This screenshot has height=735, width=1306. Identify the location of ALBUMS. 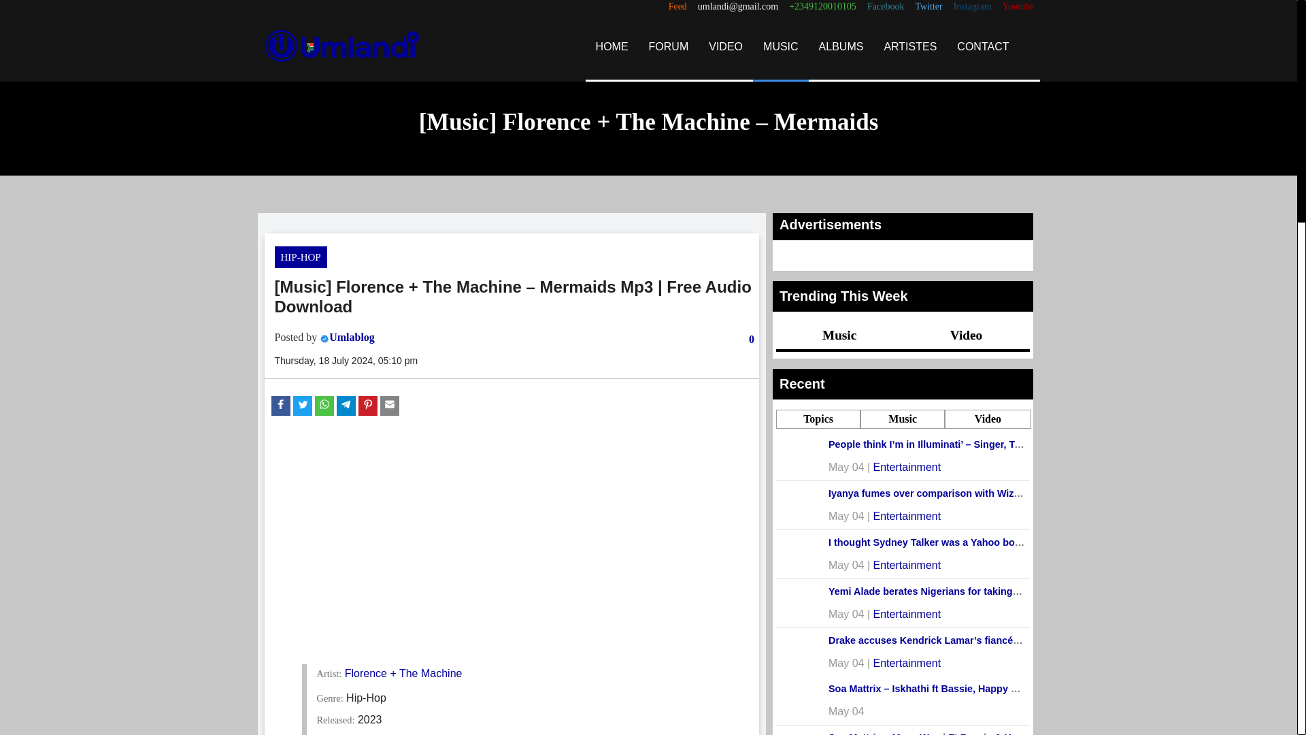
(841, 46).